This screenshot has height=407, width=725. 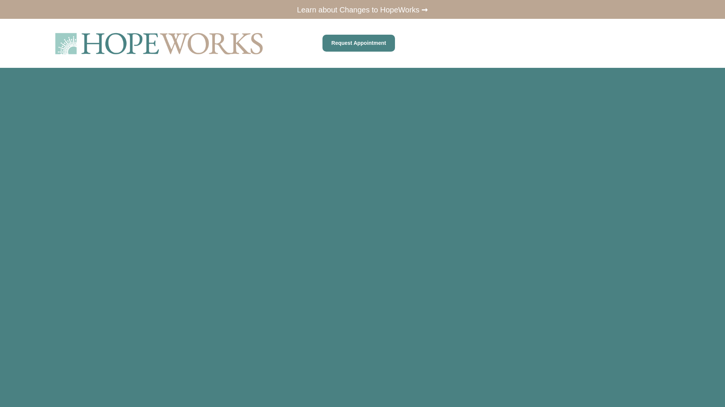 I want to click on Request Appointment, so click(x=359, y=43).